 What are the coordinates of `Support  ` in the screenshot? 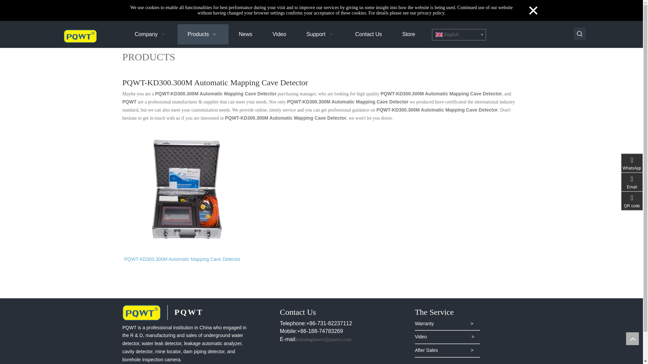 It's located at (321, 34).